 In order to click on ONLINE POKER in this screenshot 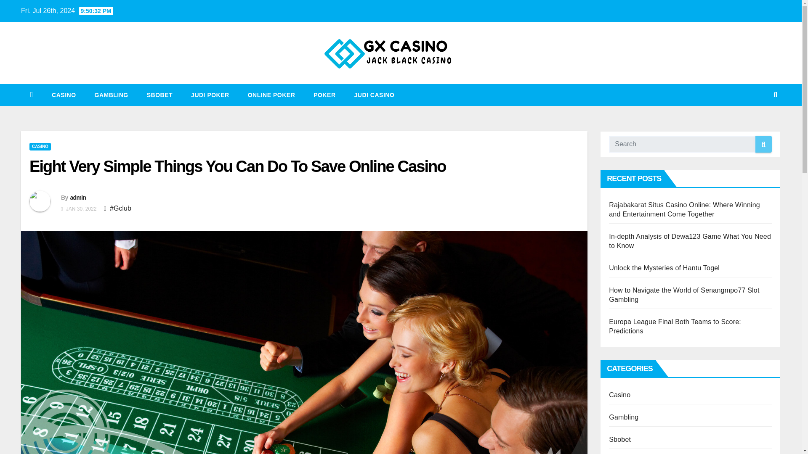, I will do `click(271, 95)`.